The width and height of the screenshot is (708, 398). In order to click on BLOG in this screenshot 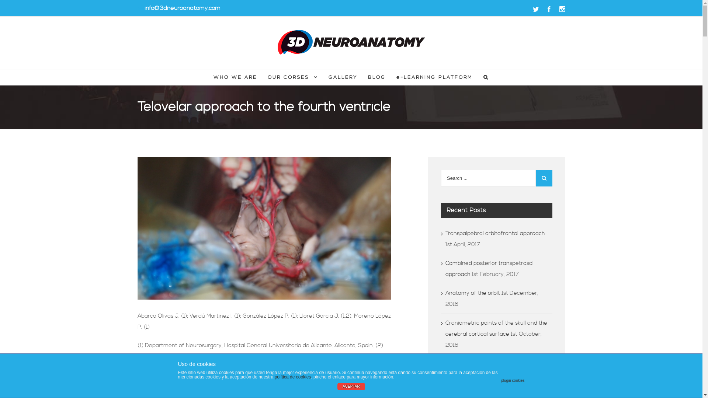, I will do `click(377, 77)`.